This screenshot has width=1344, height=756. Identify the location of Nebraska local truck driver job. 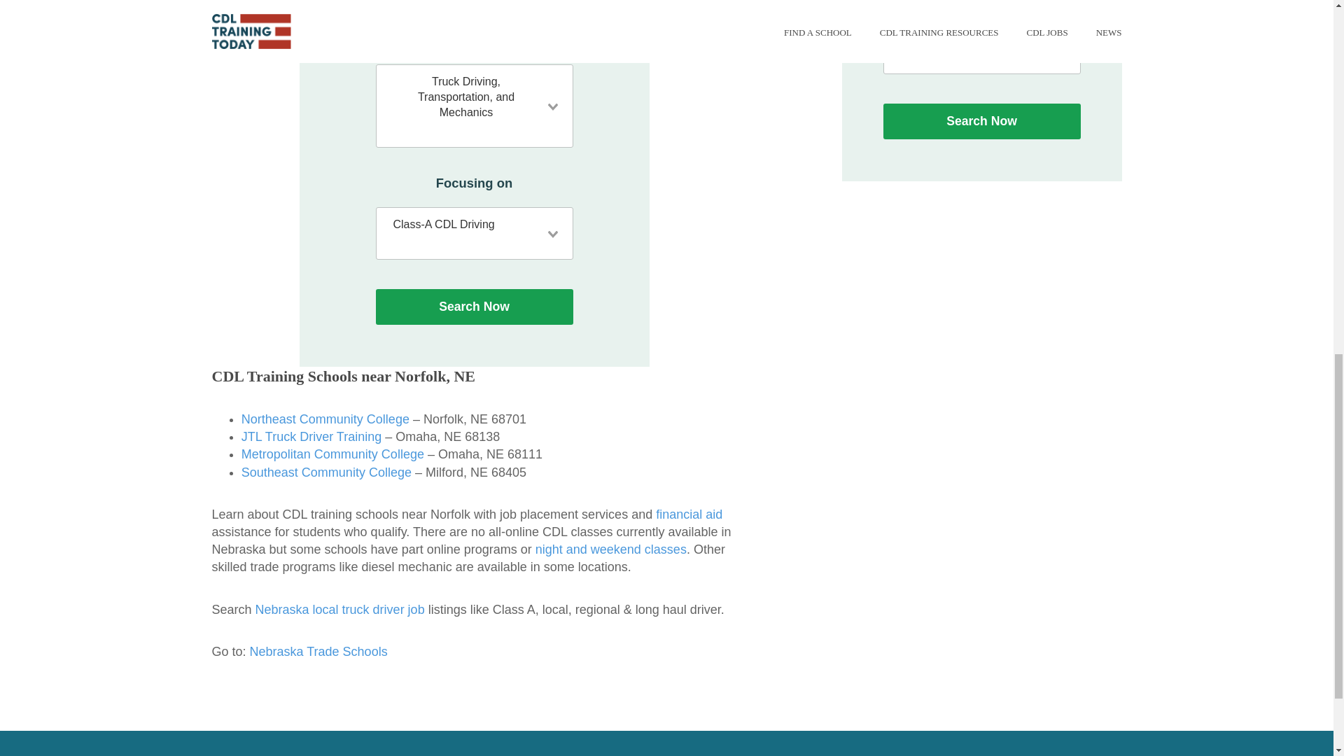
(339, 609).